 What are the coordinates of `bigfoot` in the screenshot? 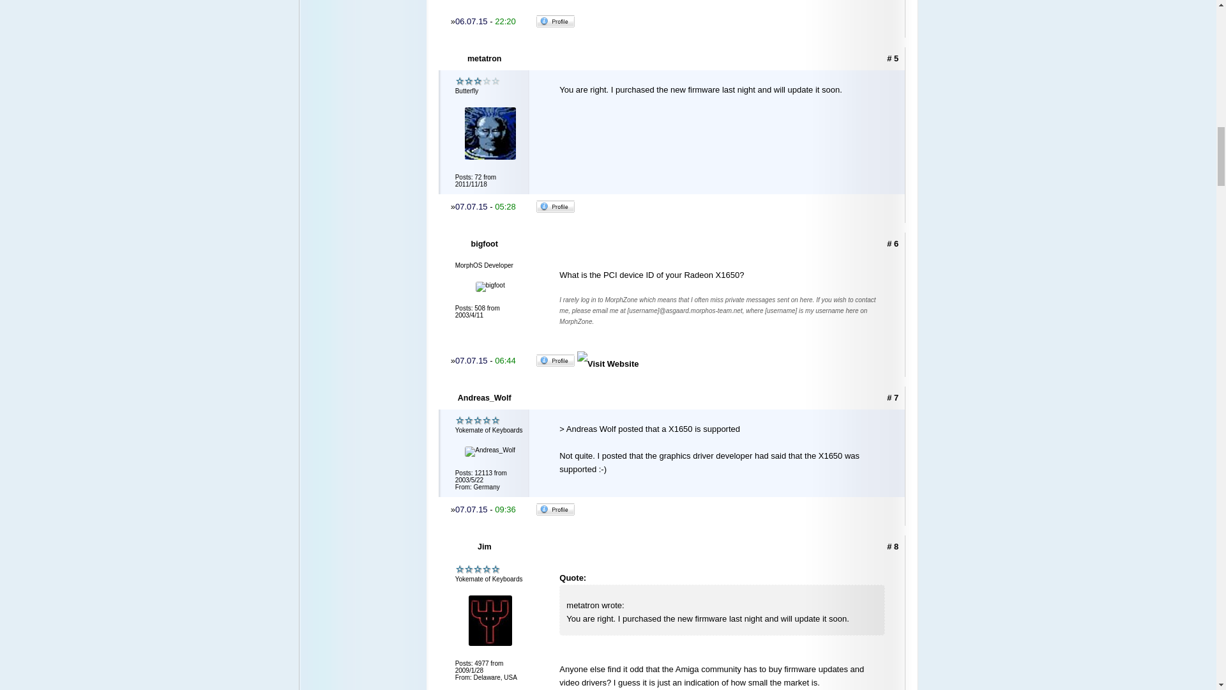 It's located at (485, 243).